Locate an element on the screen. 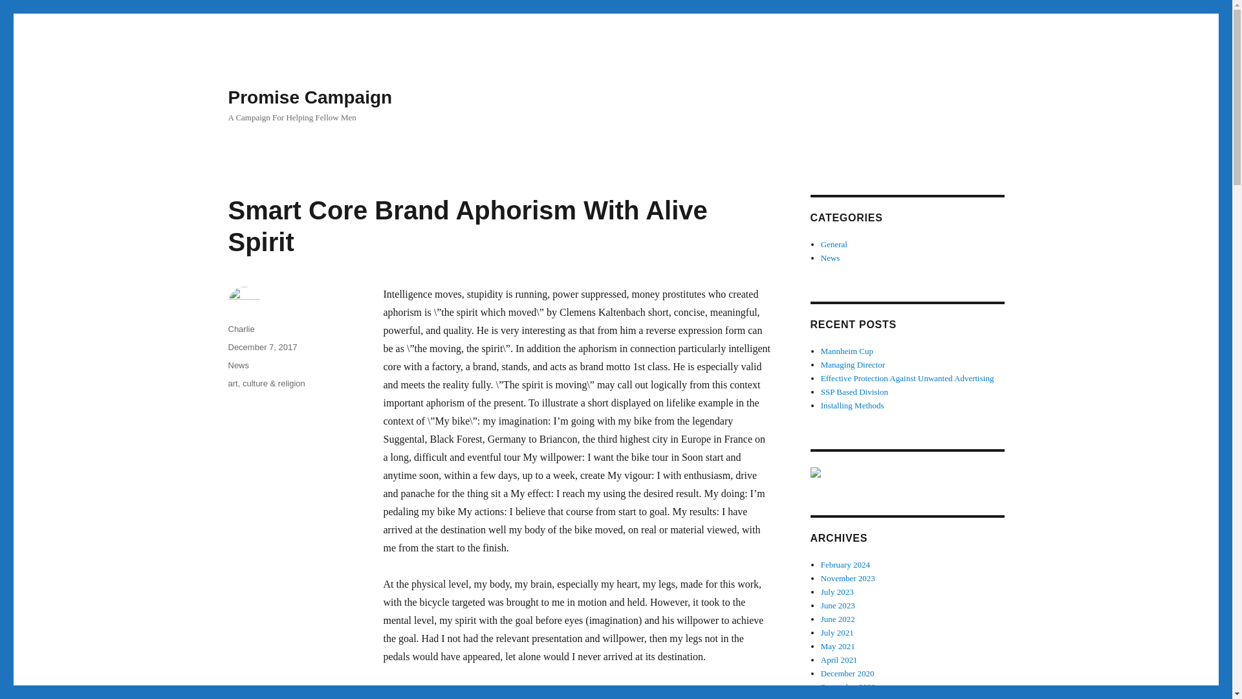 This screenshot has height=699, width=1242. December 2020 is located at coordinates (847, 673).